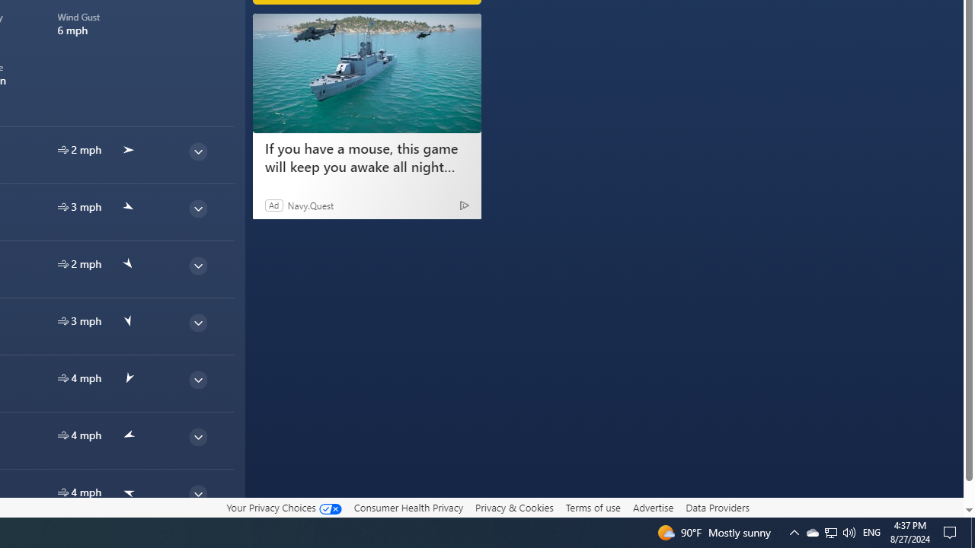  I want to click on Action Center, No new notifications, so click(831, 533).